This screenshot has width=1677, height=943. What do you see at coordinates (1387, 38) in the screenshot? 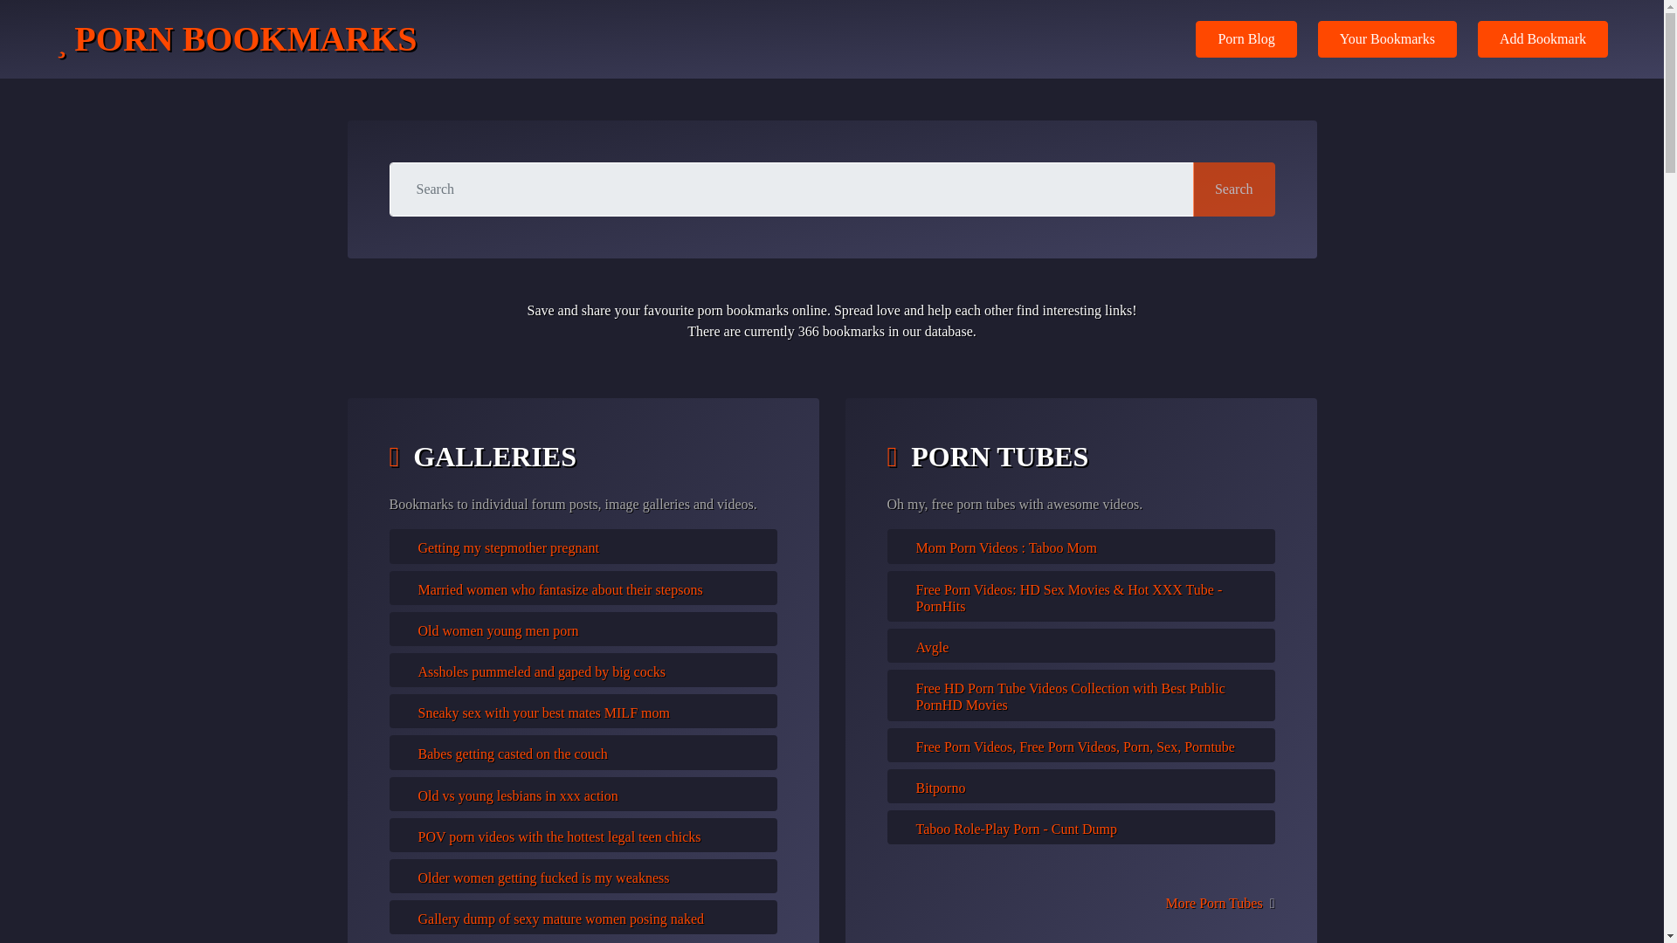
I see `Your Bookmarks` at bounding box center [1387, 38].